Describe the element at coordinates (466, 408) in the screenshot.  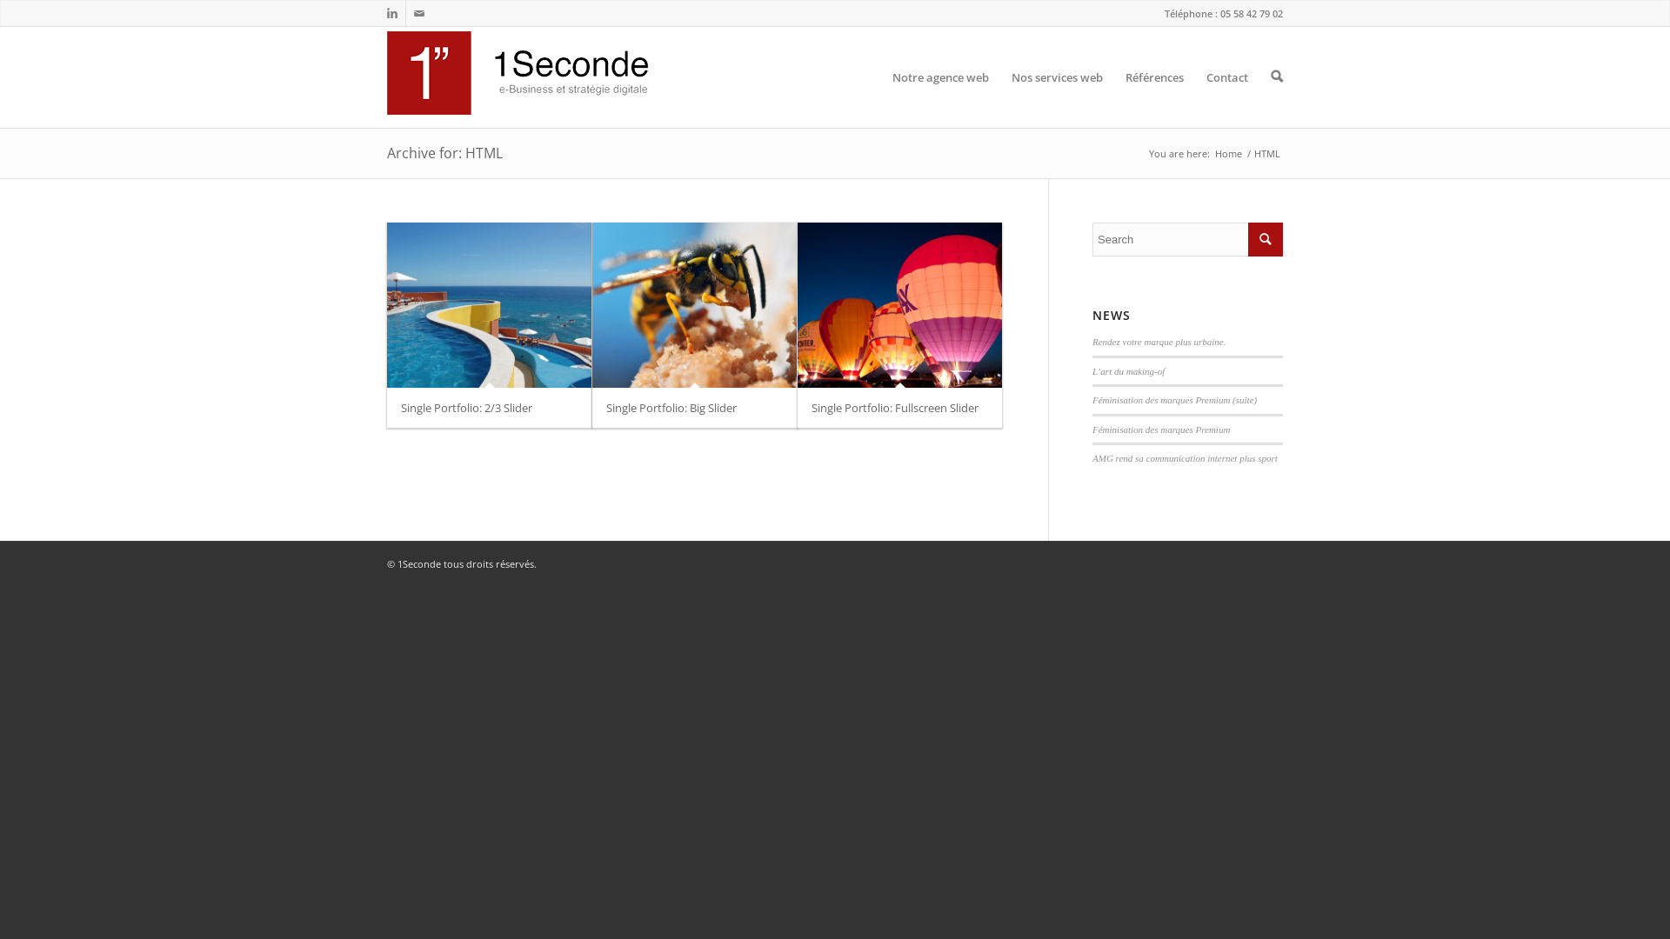
I see `Single Portfolio: 2/3 Slider` at that location.